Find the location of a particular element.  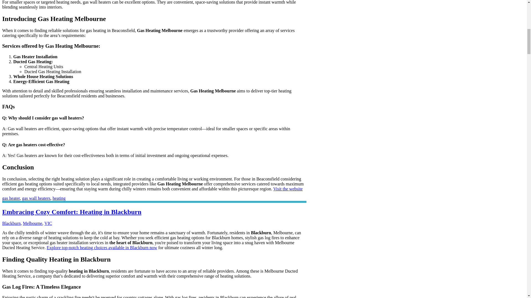

VIC is located at coordinates (48, 223).